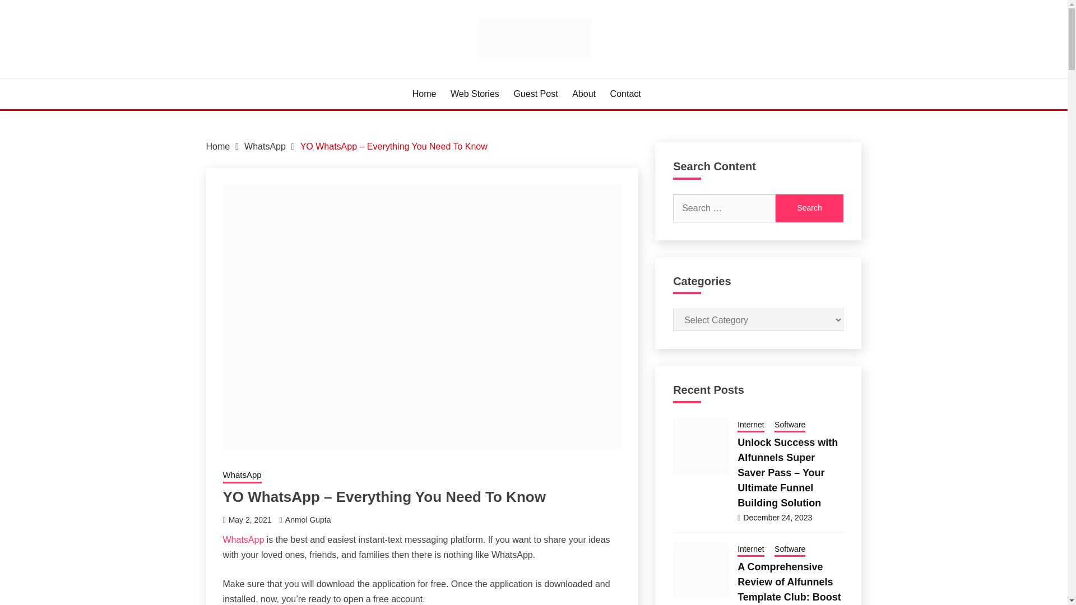  What do you see at coordinates (250, 520) in the screenshot?
I see `May 2, 2021` at bounding box center [250, 520].